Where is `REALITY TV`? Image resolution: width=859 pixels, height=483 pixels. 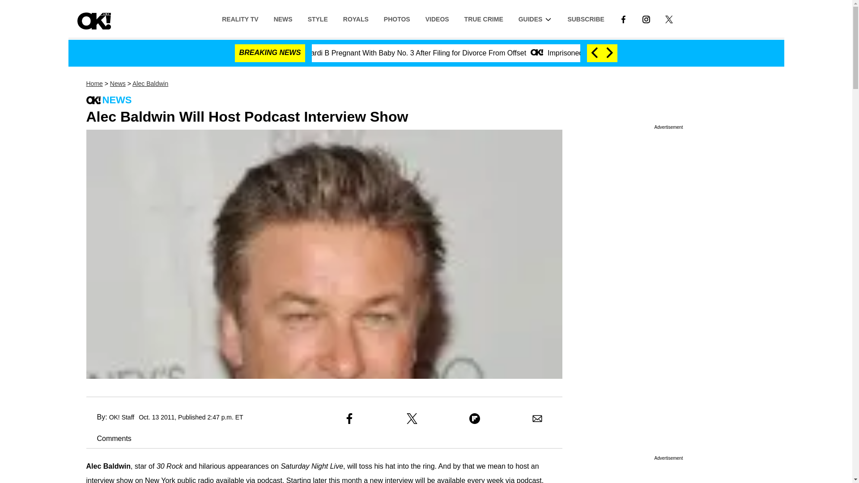
REALITY TV is located at coordinates (240, 18).